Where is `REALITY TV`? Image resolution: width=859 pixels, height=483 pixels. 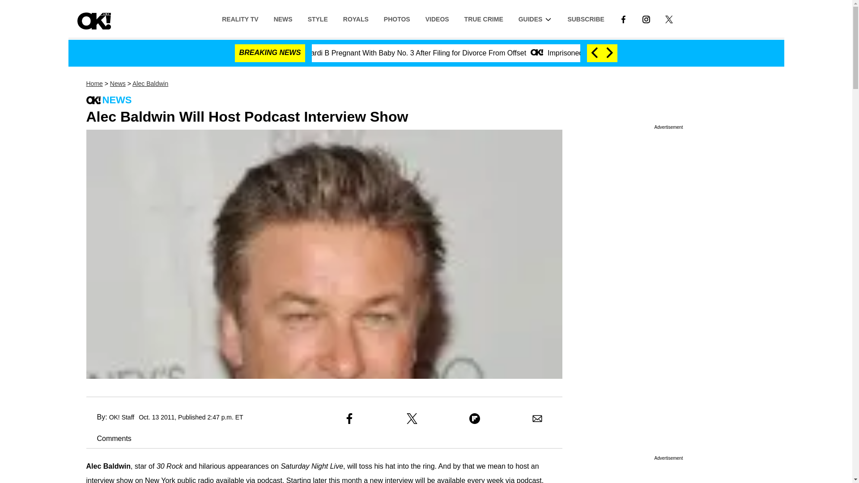
REALITY TV is located at coordinates (240, 18).